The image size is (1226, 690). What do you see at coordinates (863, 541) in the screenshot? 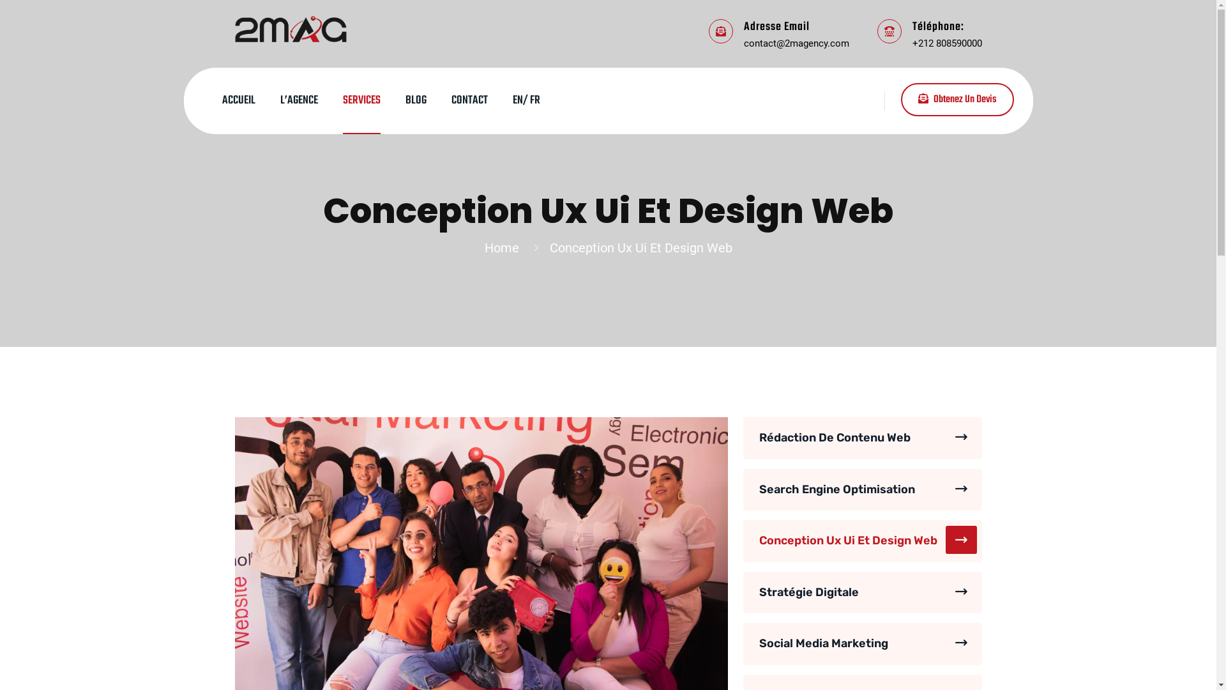
I see `Conception Ux Ui Et Design Web` at bounding box center [863, 541].